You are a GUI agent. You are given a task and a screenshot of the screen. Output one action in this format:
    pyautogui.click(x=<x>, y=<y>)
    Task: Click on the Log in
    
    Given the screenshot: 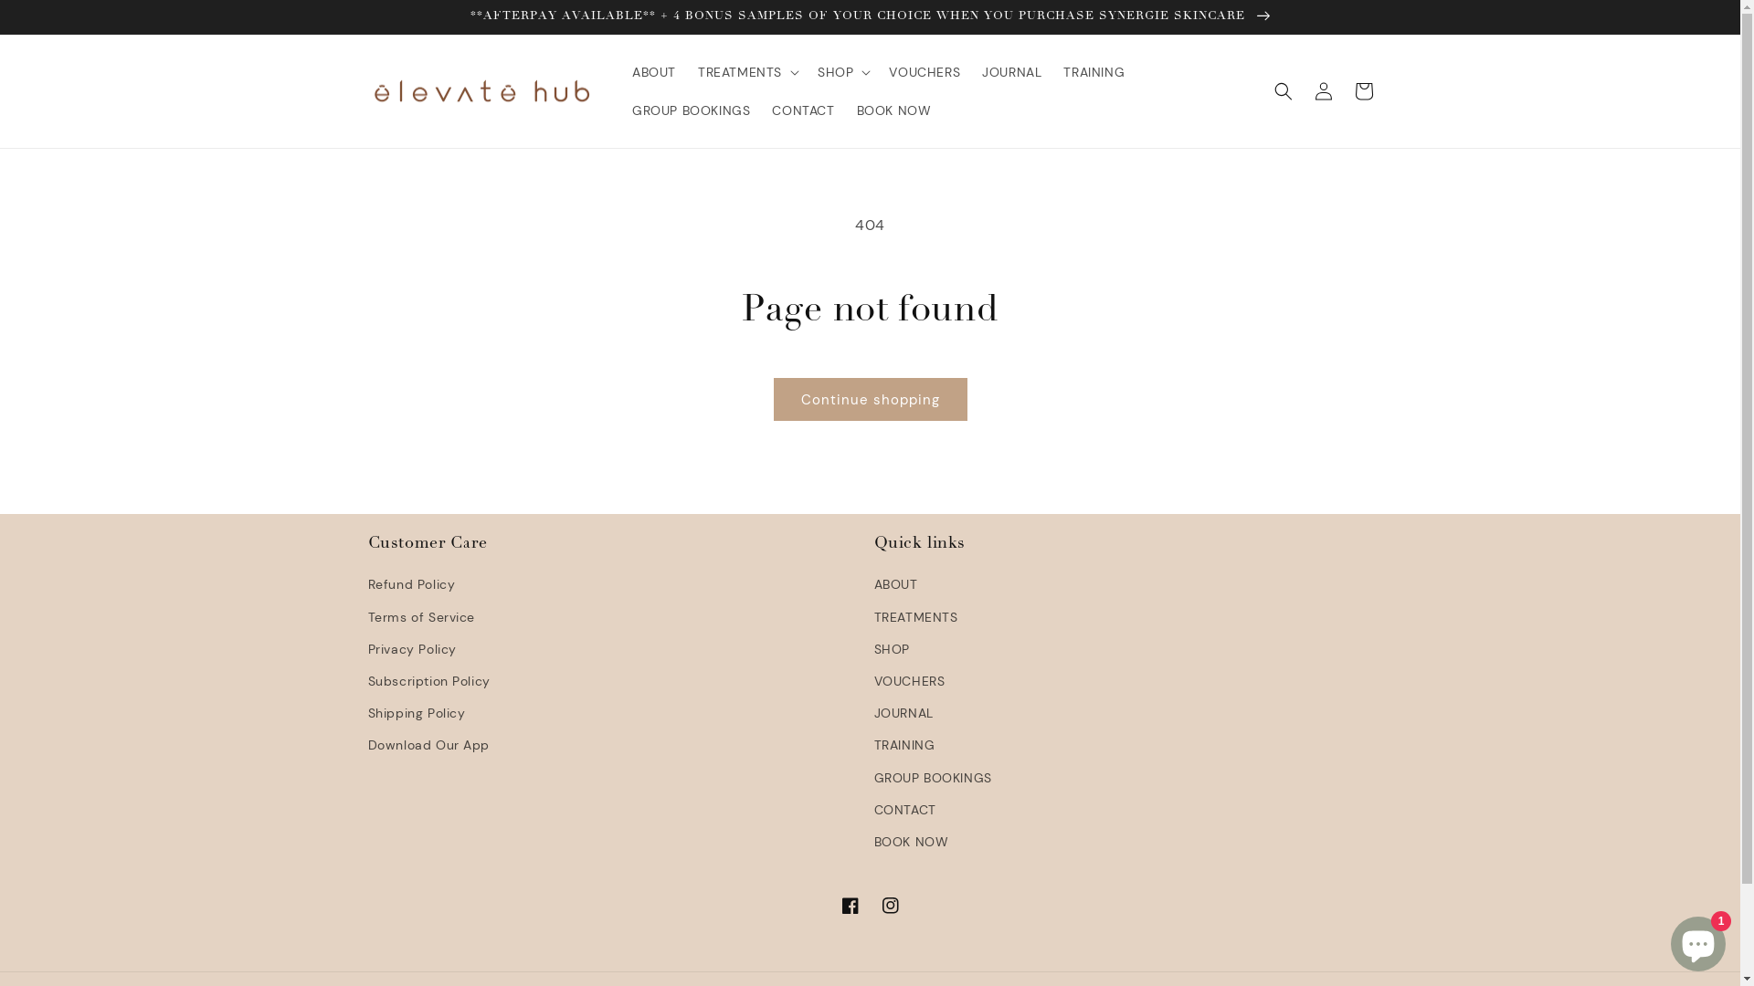 What is the action you would take?
    pyautogui.click(x=1323, y=91)
    